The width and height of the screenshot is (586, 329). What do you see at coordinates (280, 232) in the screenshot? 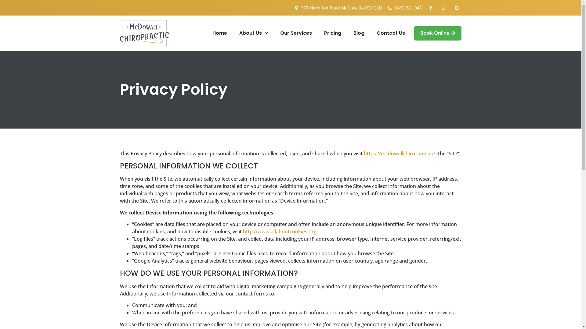
I see `http://www.allaboutcookies.org` at bounding box center [280, 232].